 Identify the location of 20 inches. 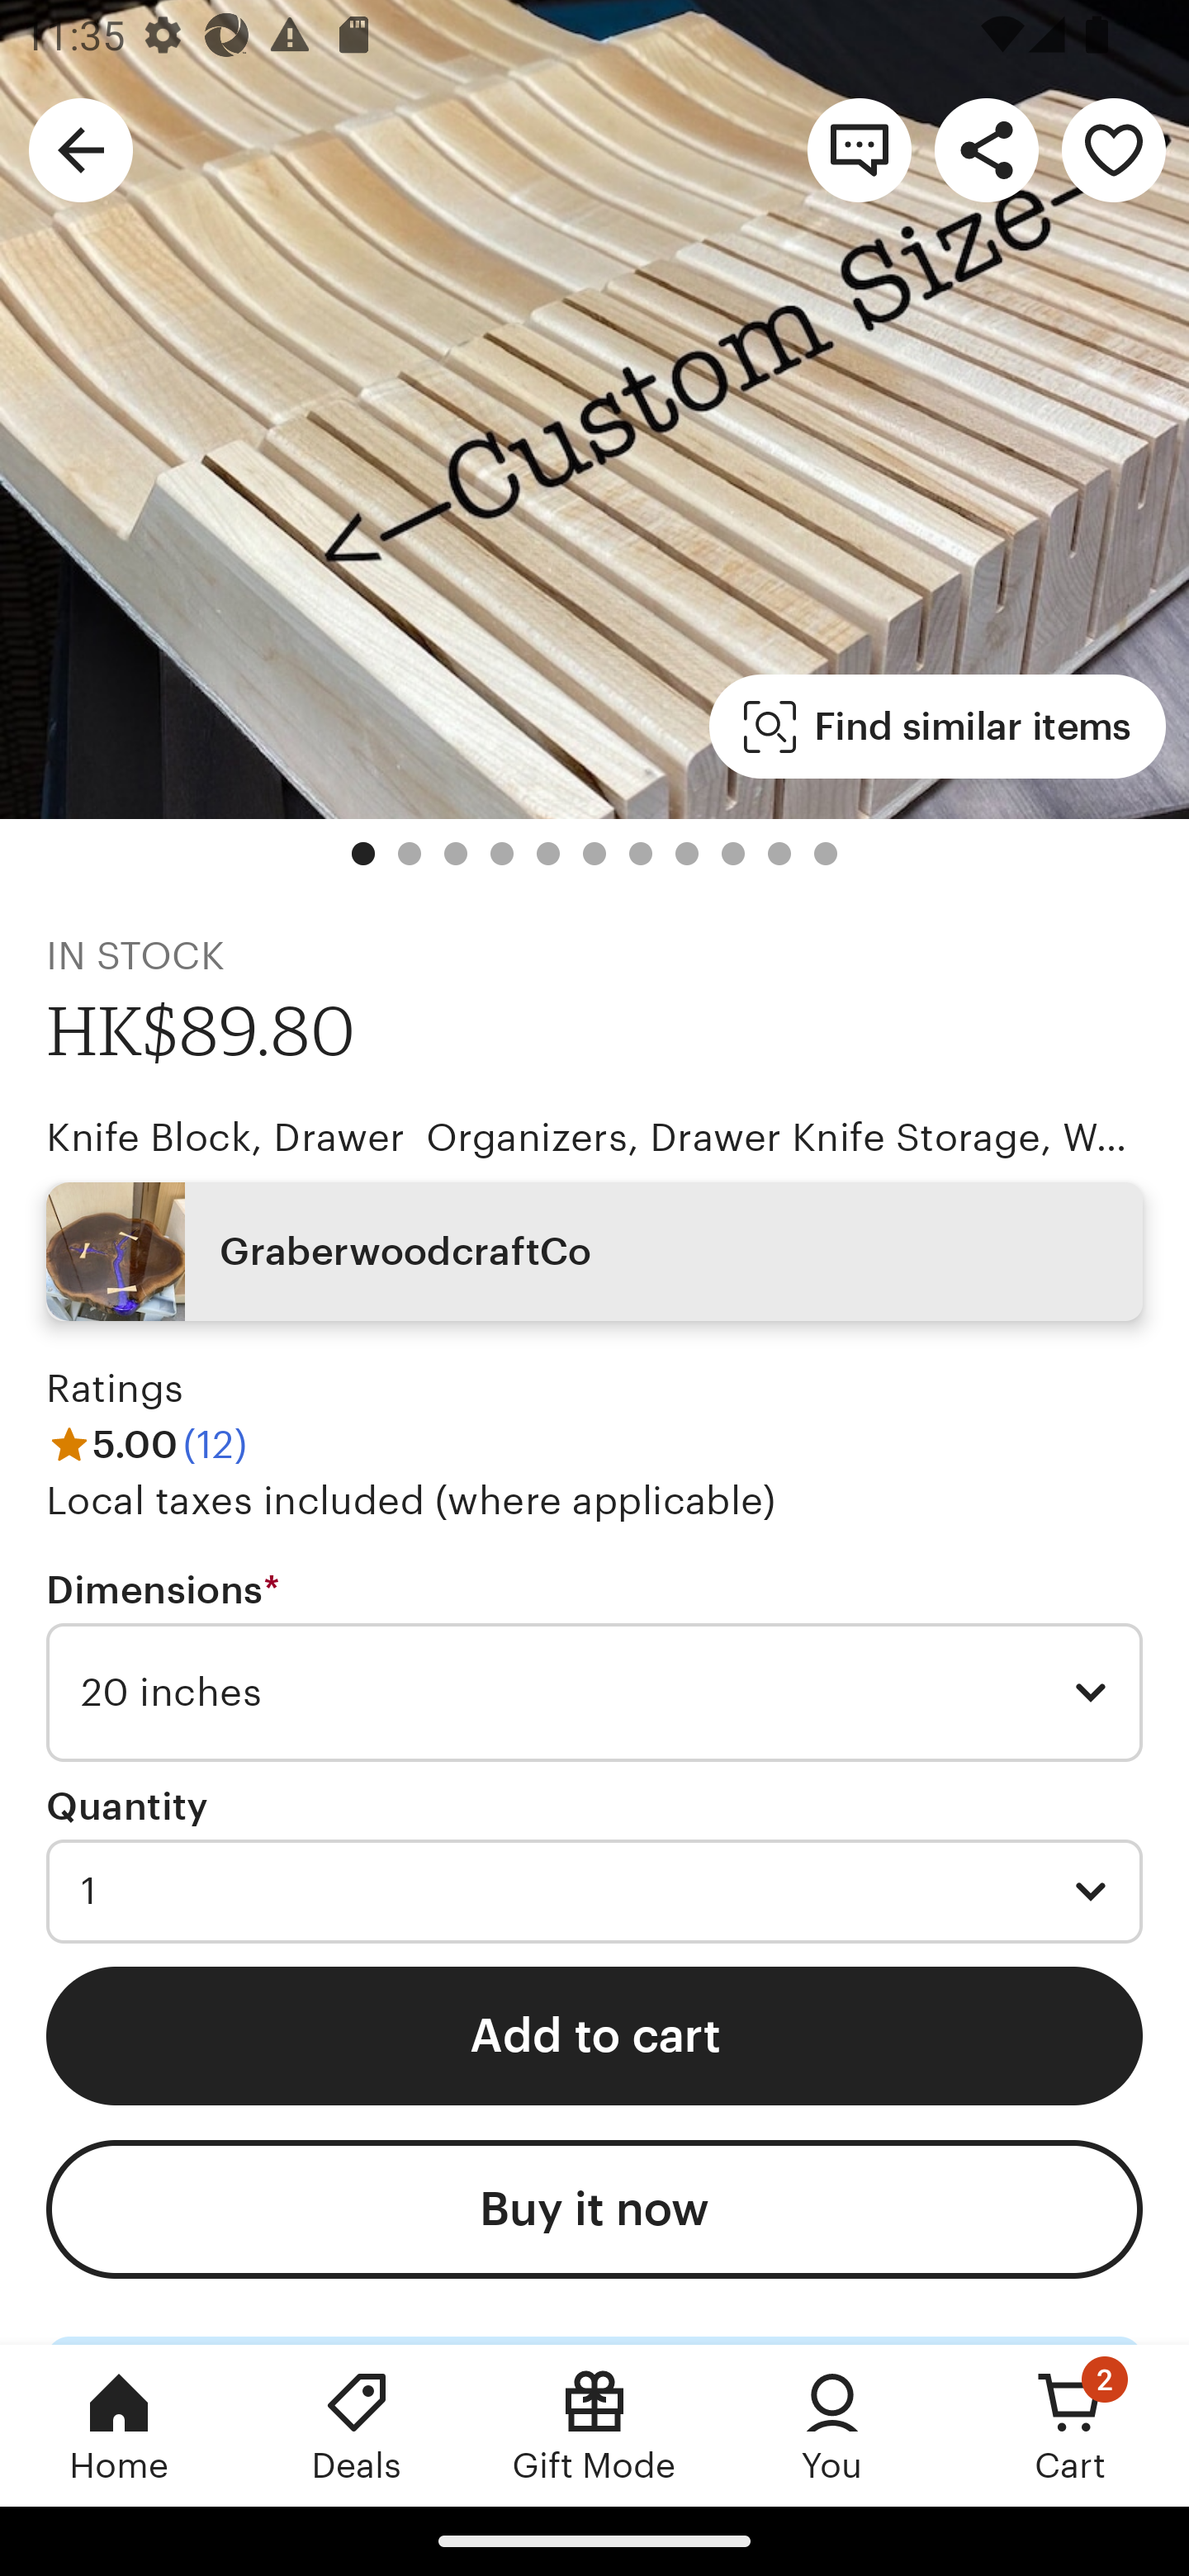
(594, 1693).